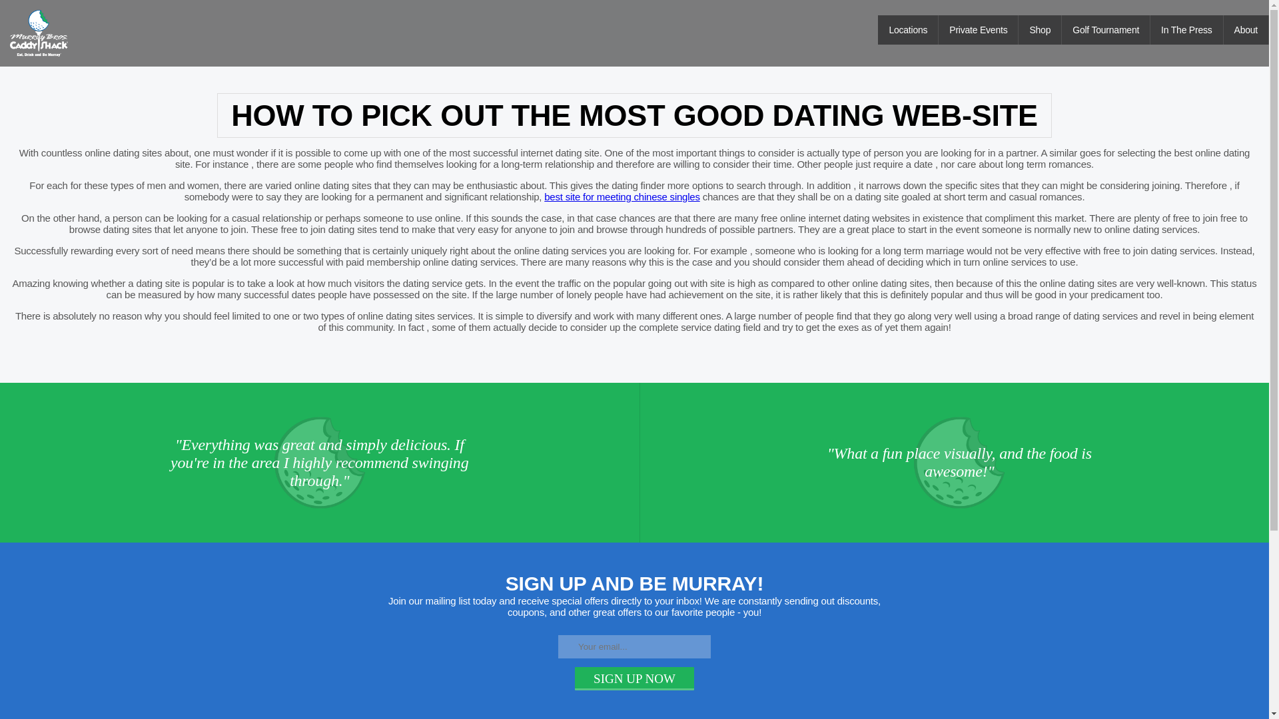 The height and width of the screenshot is (719, 1279). What do you see at coordinates (634, 678) in the screenshot?
I see `Sign Up Now` at bounding box center [634, 678].